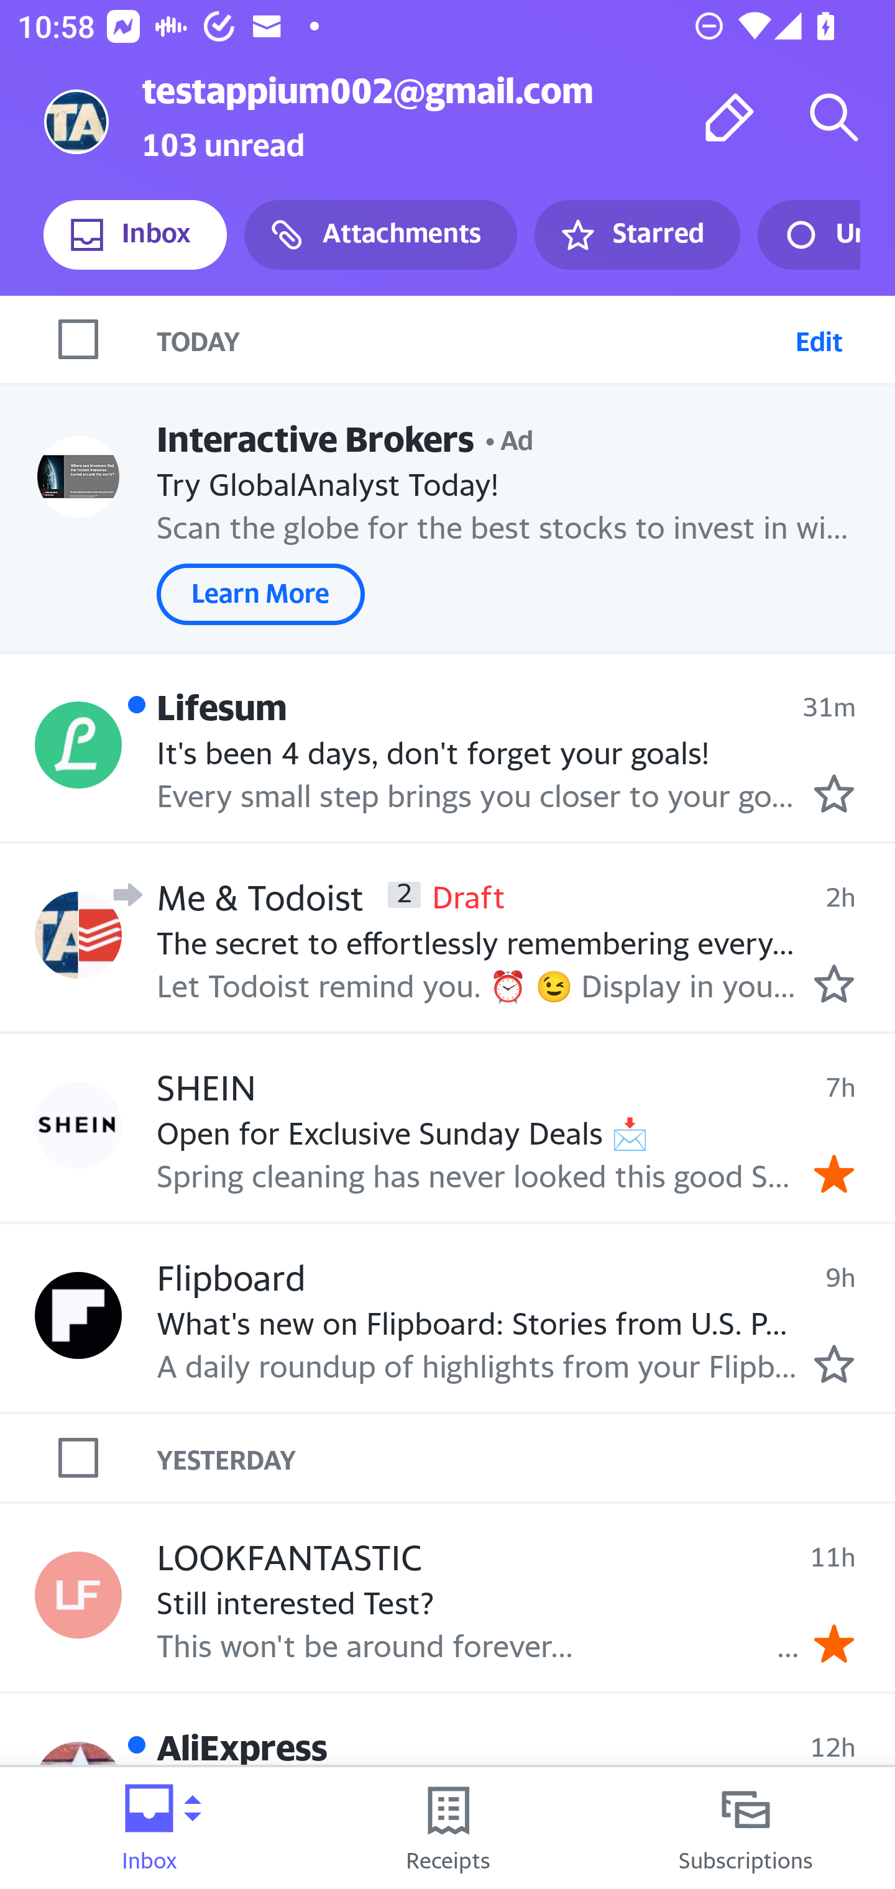 This screenshot has width=895, height=1889. Describe the element at coordinates (834, 794) in the screenshot. I see `Mark as starred.` at that location.